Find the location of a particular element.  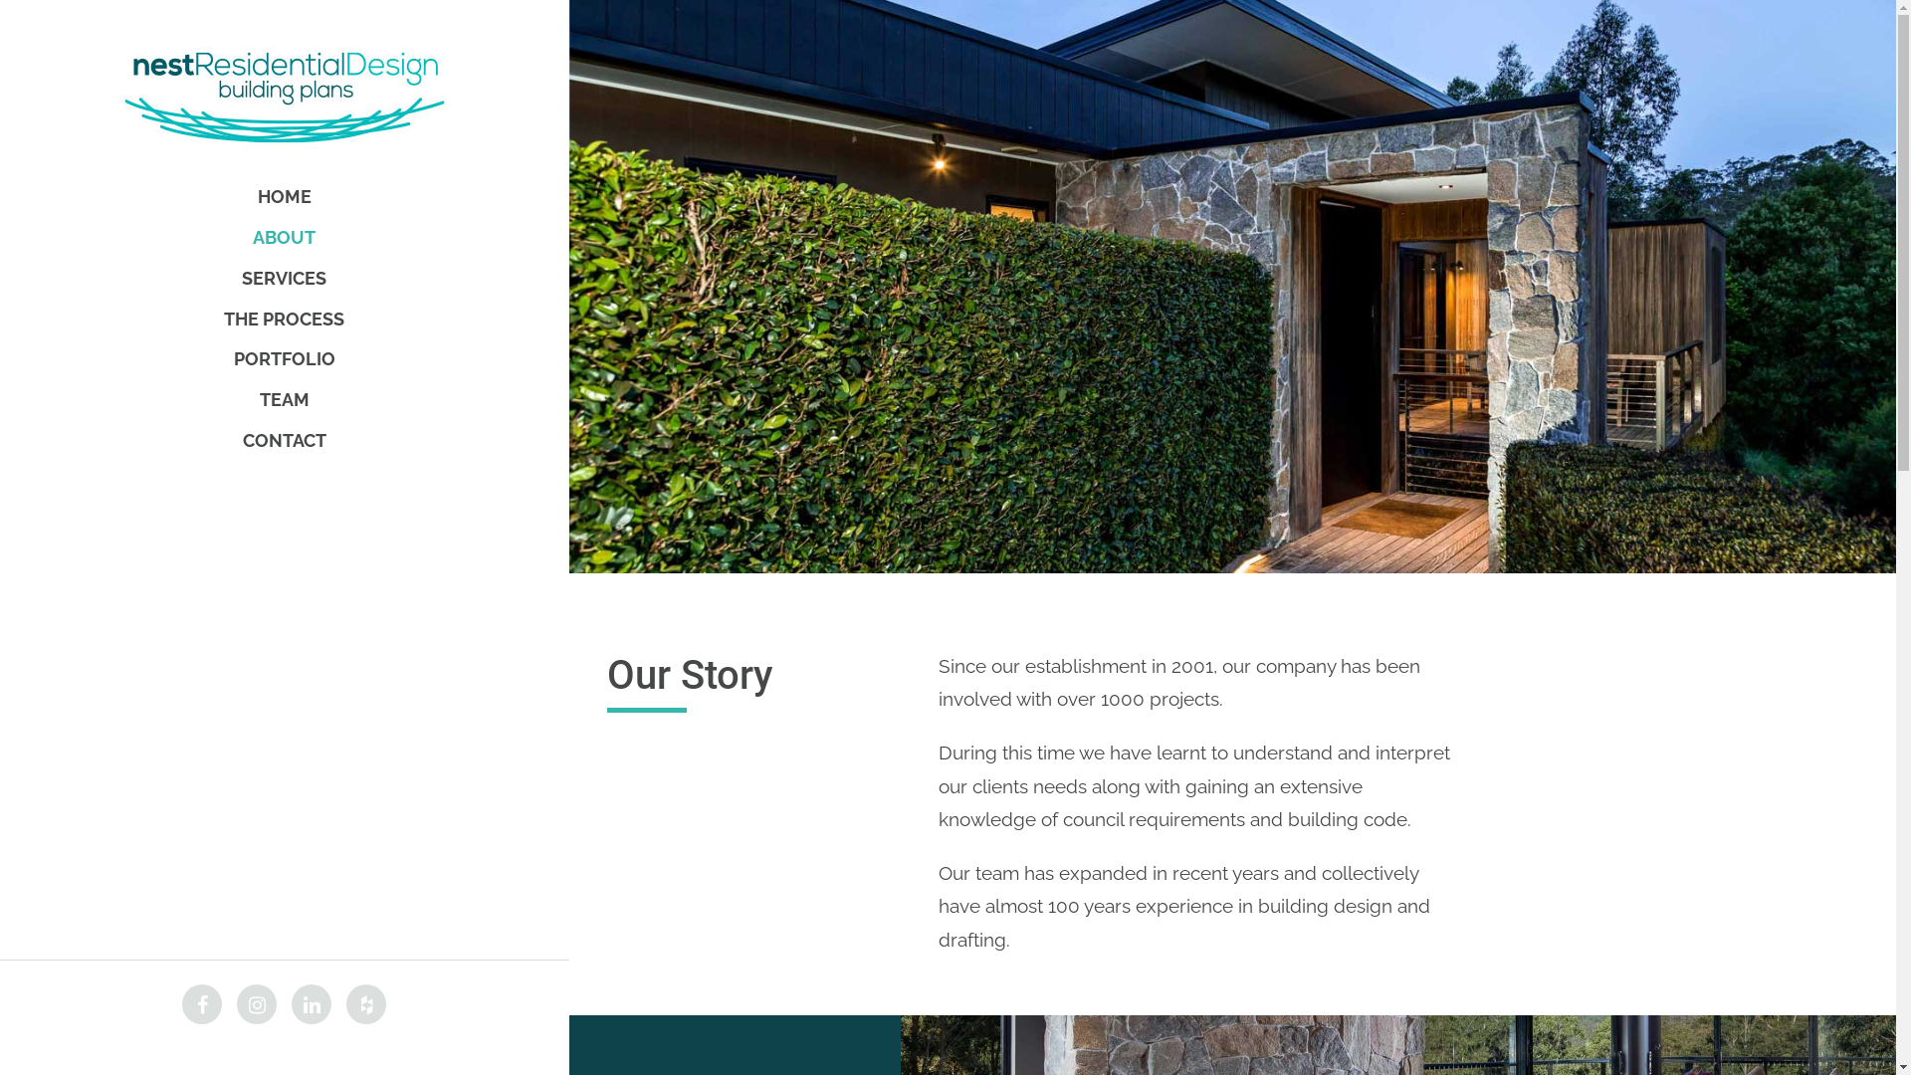

CONTACT is located at coordinates (285, 440).